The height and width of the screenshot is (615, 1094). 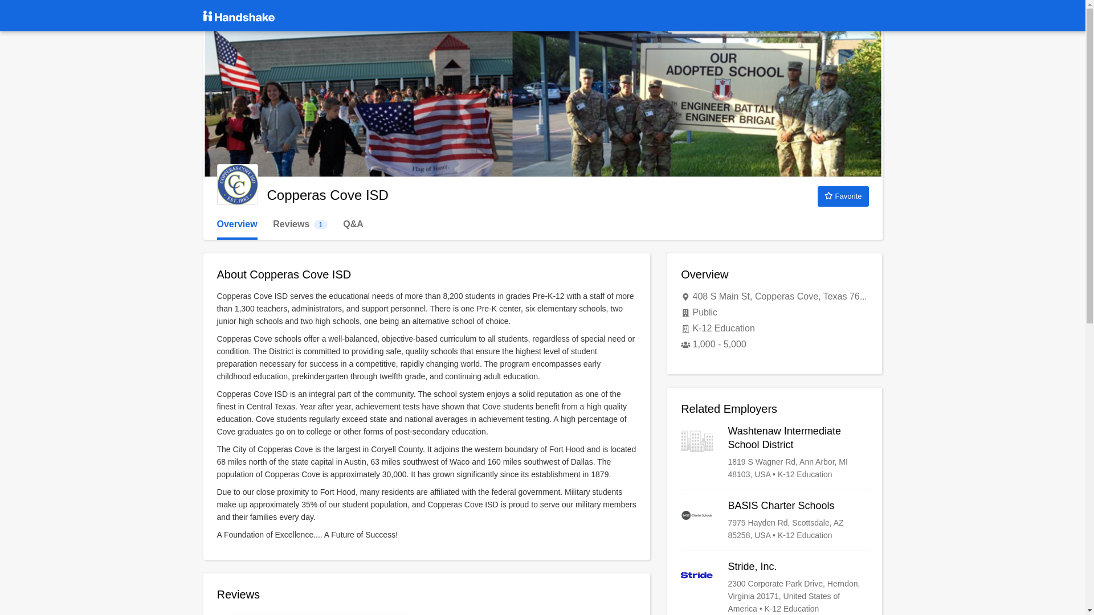 What do you see at coordinates (300, 224) in the screenshot?
I see `Washtenaw Intermediate School District` at bounding box center [300, 224].